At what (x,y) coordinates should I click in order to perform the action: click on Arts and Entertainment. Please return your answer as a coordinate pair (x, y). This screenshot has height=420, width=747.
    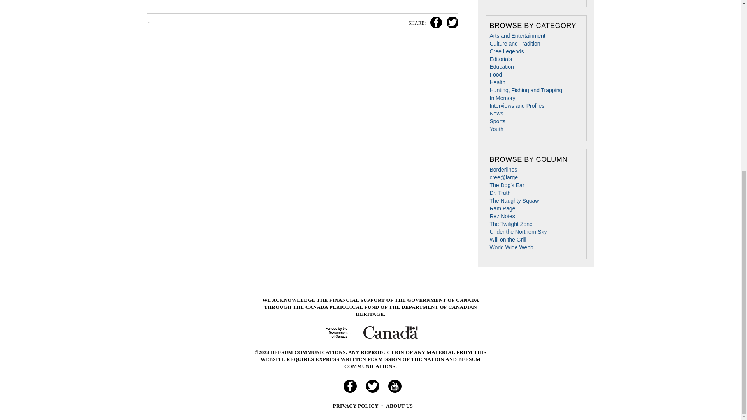
    Looking at the image, I should click on (517, 36).